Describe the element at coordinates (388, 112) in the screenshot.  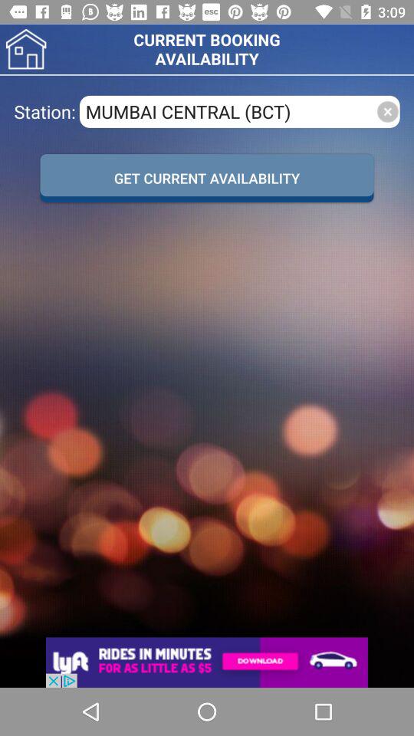
I see `close` at that location.